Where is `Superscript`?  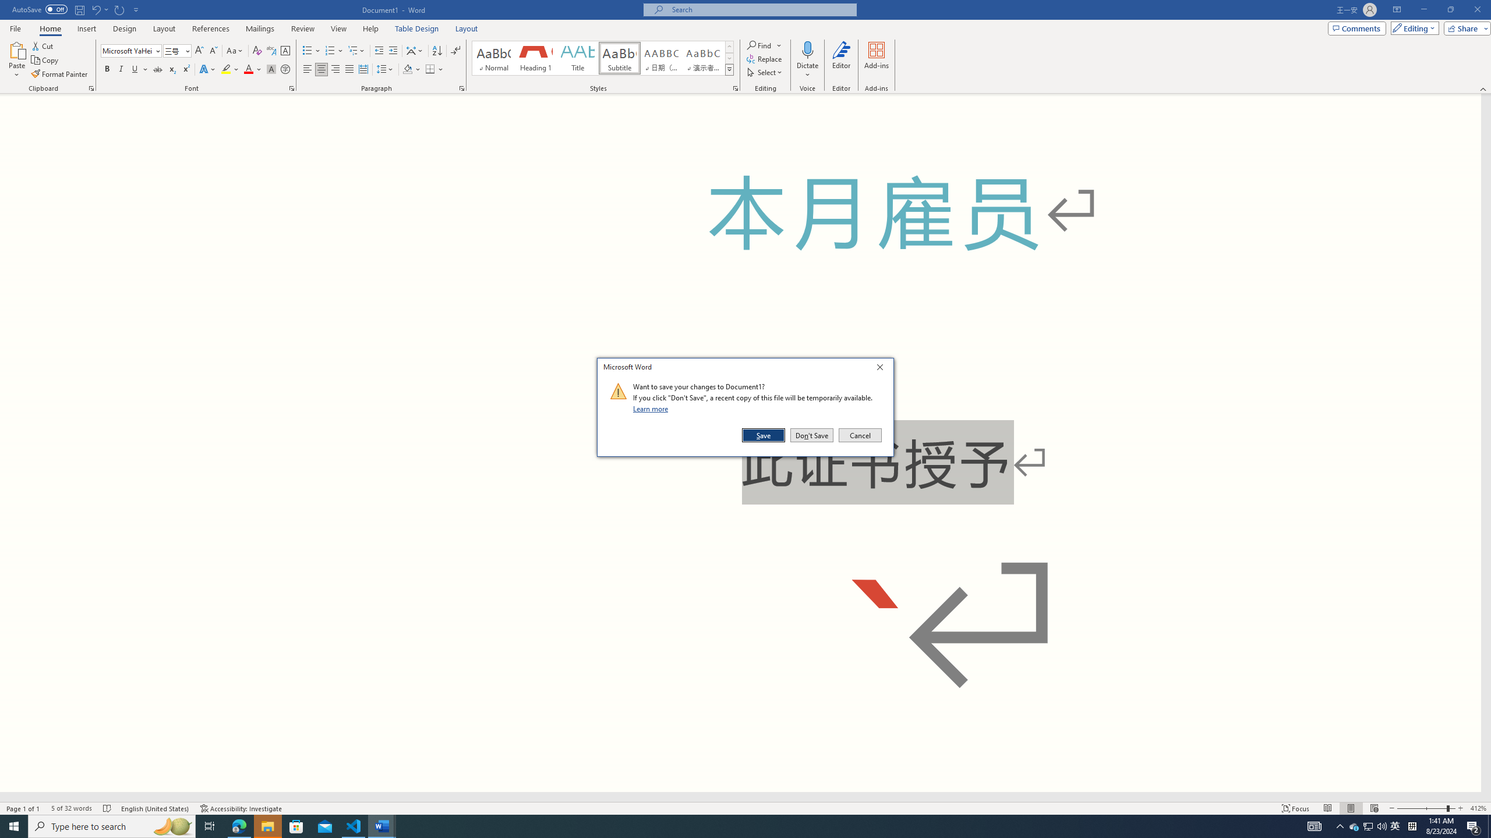
Superscript is located at coordinates (185, 70).